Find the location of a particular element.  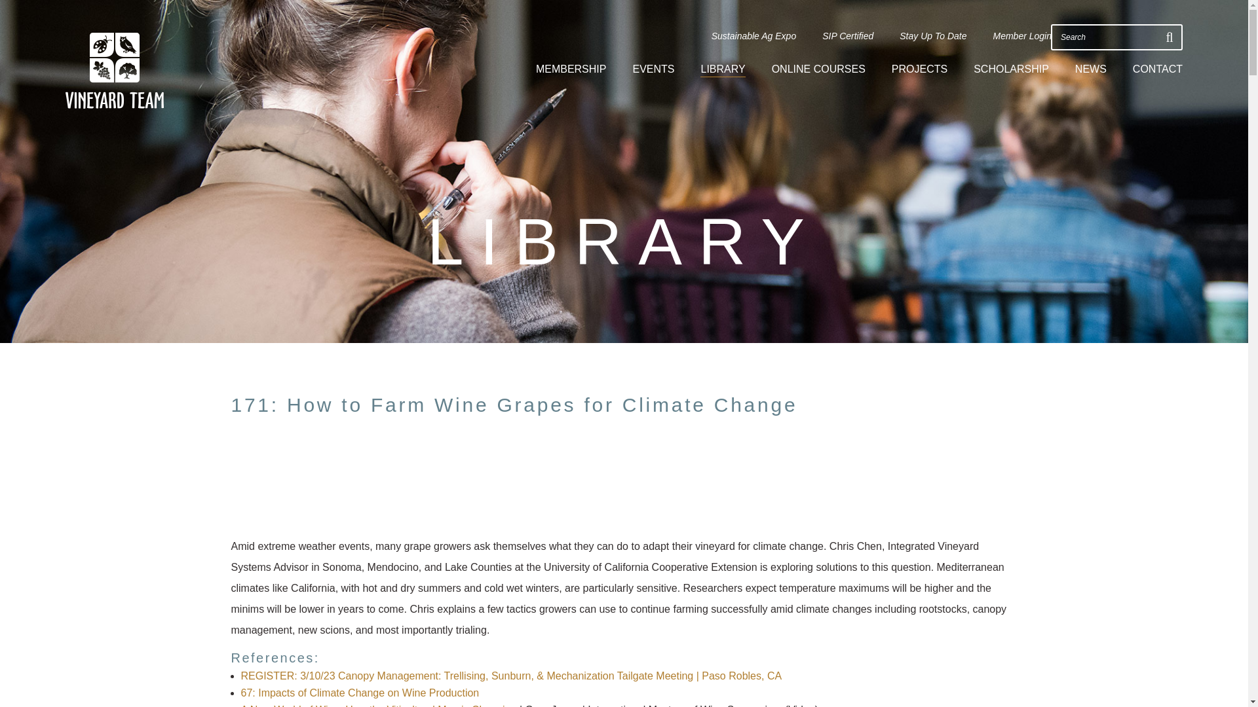

SCHOLARSHIP is located at coordinates (1012, 69).